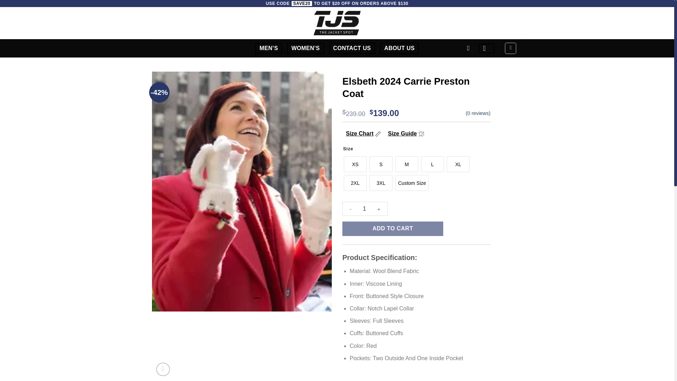 The height and width of the screenshot is (381, 677). Describe the element at coordinates (350, 209) in the screenshot. I see `-` at that location.